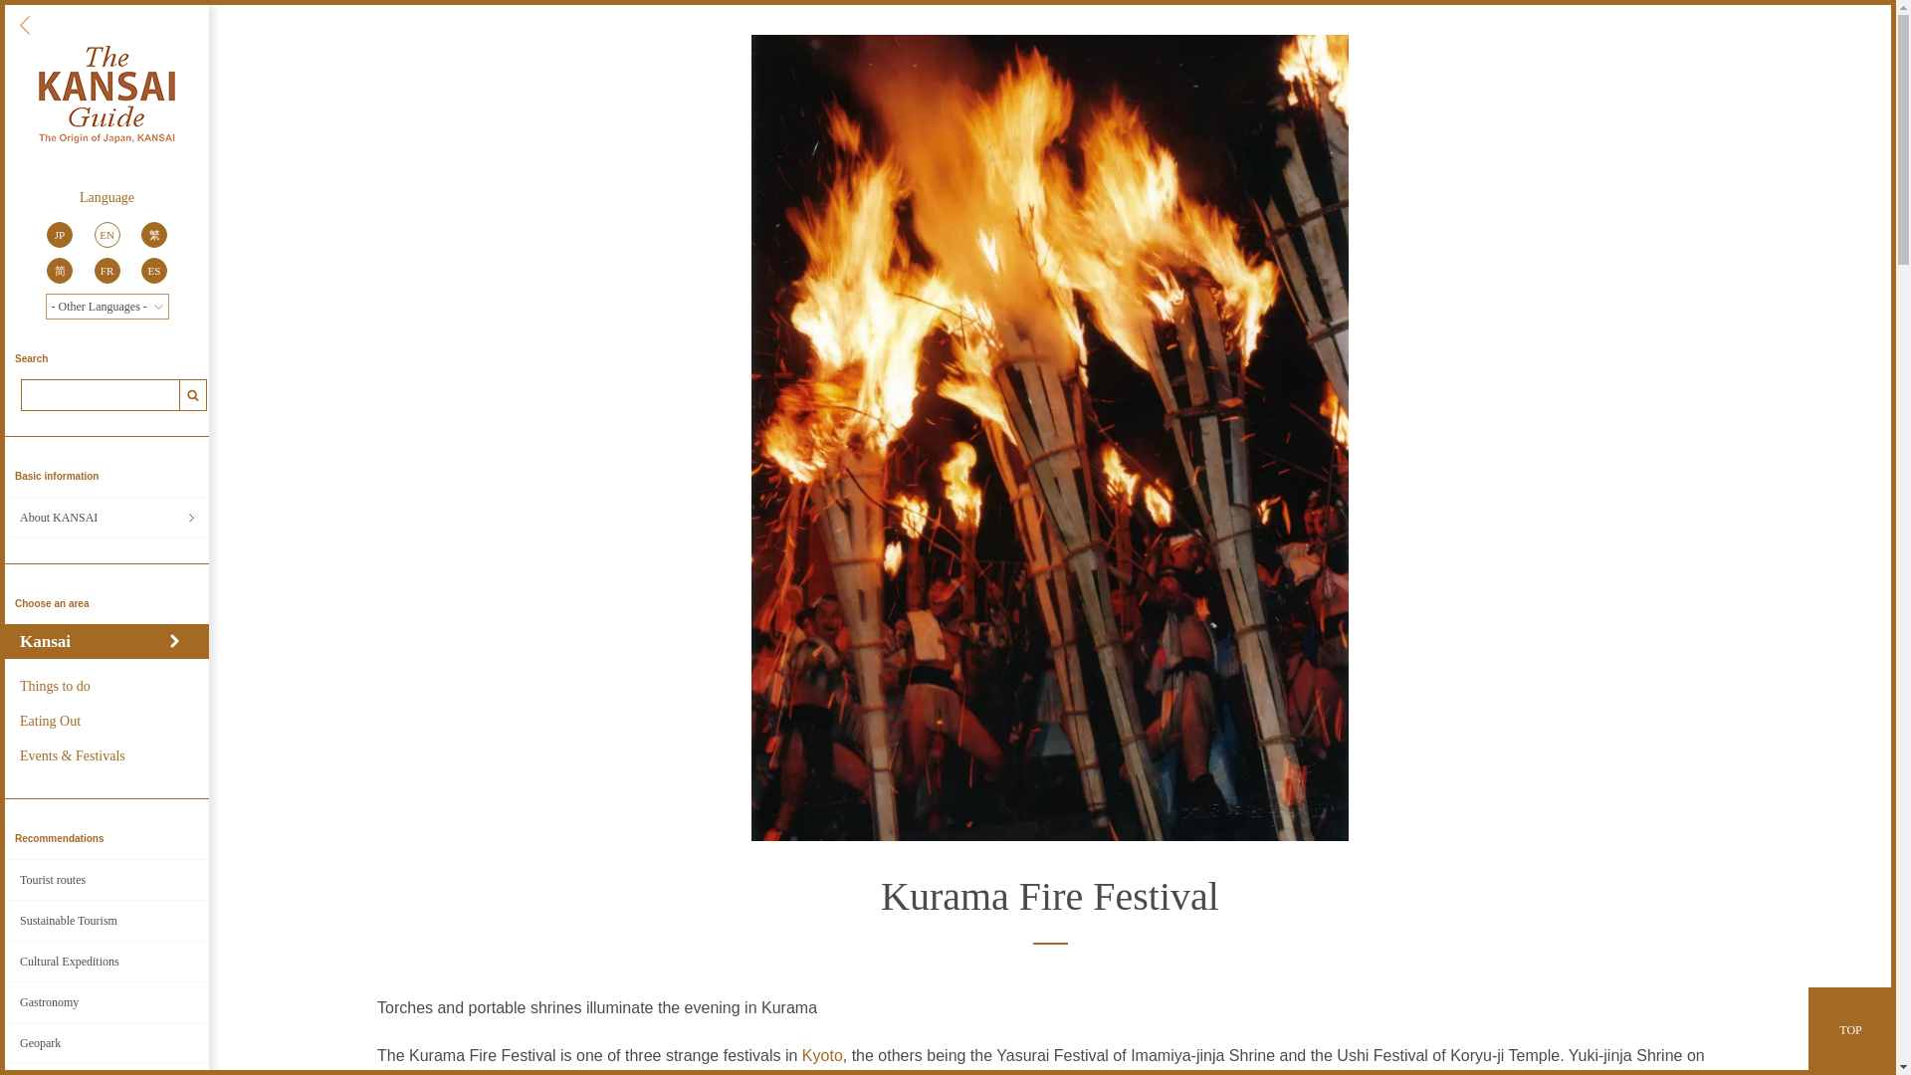  What do you see at coordinates (106, 721) in the screenshot?
I see `Eating Out` at bounding box center [106, 721].